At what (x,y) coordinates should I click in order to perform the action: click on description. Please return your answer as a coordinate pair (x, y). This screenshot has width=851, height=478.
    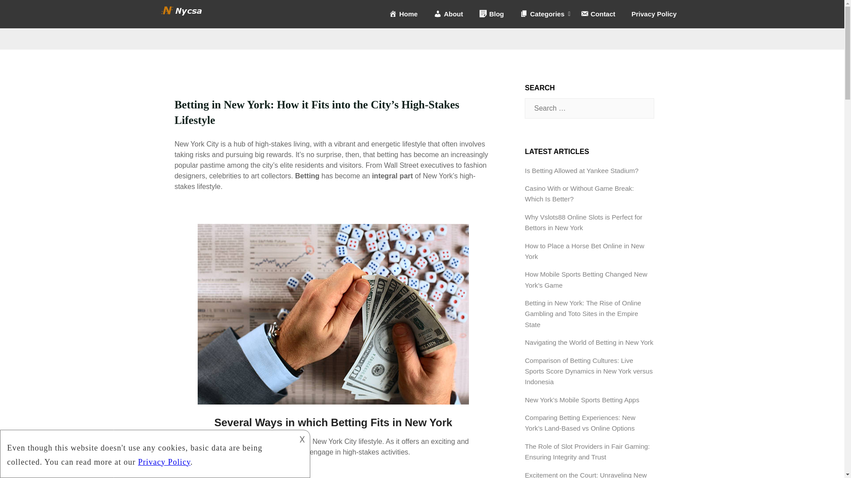
    Looking at the image, I should click on (147, 452).